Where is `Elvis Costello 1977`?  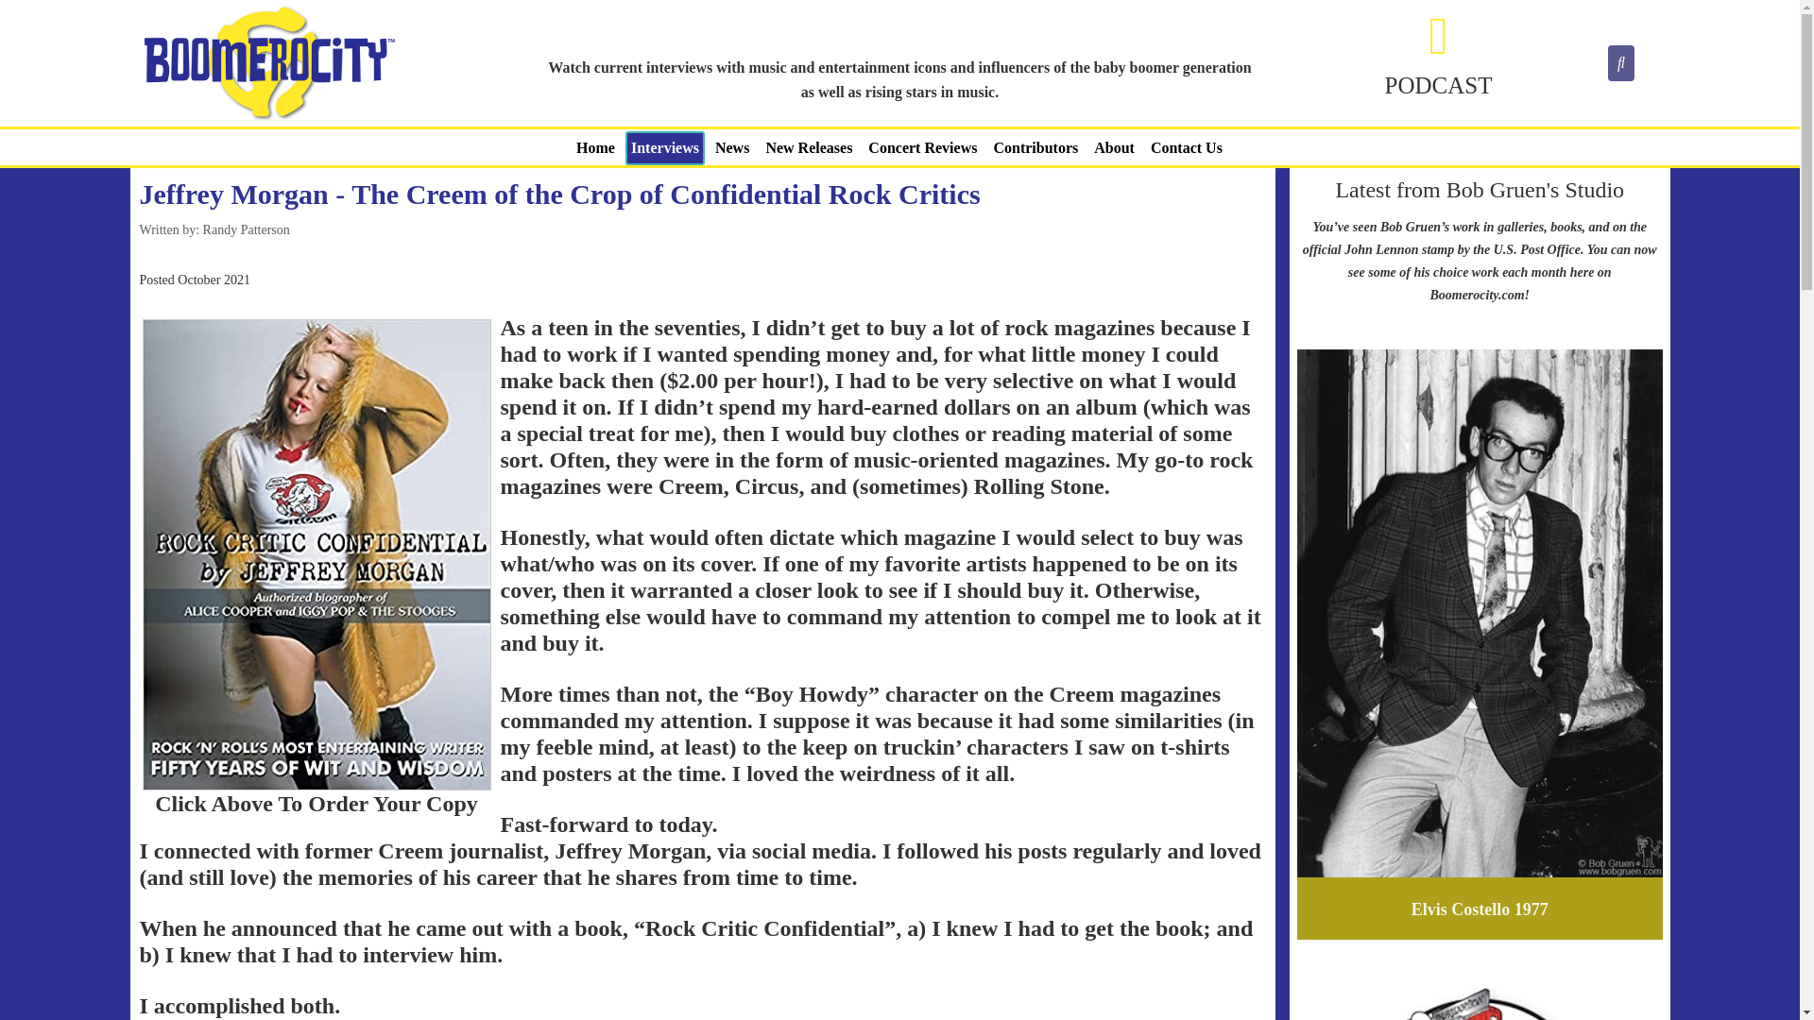
Elvis Costello 1977 is located at coordinates (1480, 909).